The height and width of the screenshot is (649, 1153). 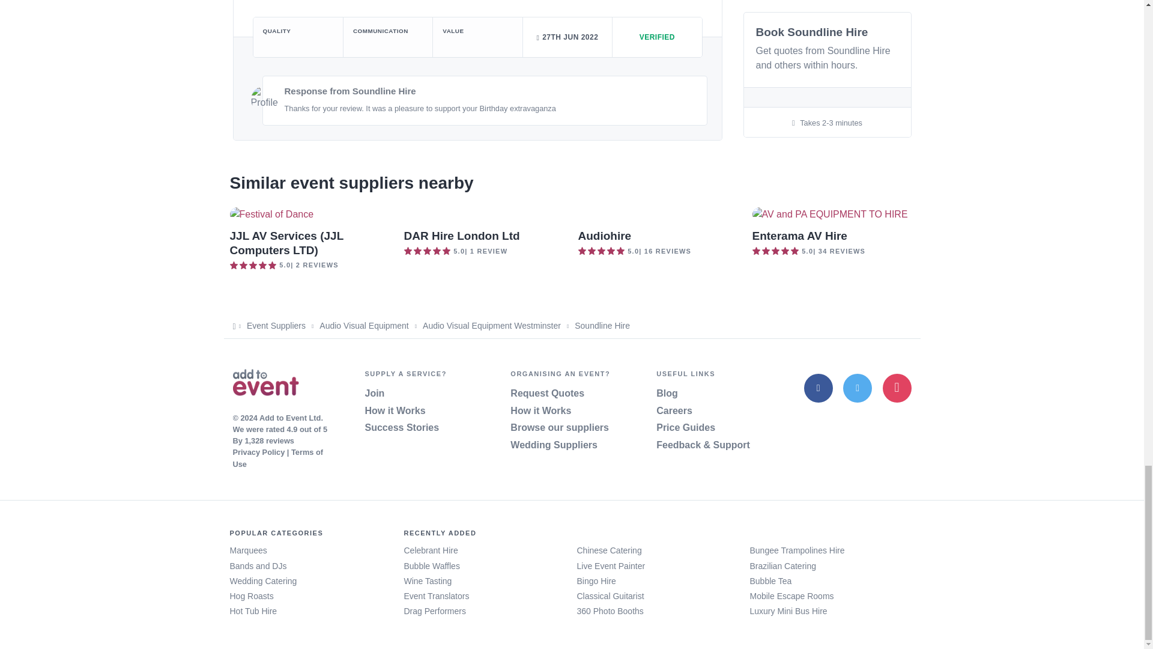 I want to click on Audiohire, so click(x=604, y=236).